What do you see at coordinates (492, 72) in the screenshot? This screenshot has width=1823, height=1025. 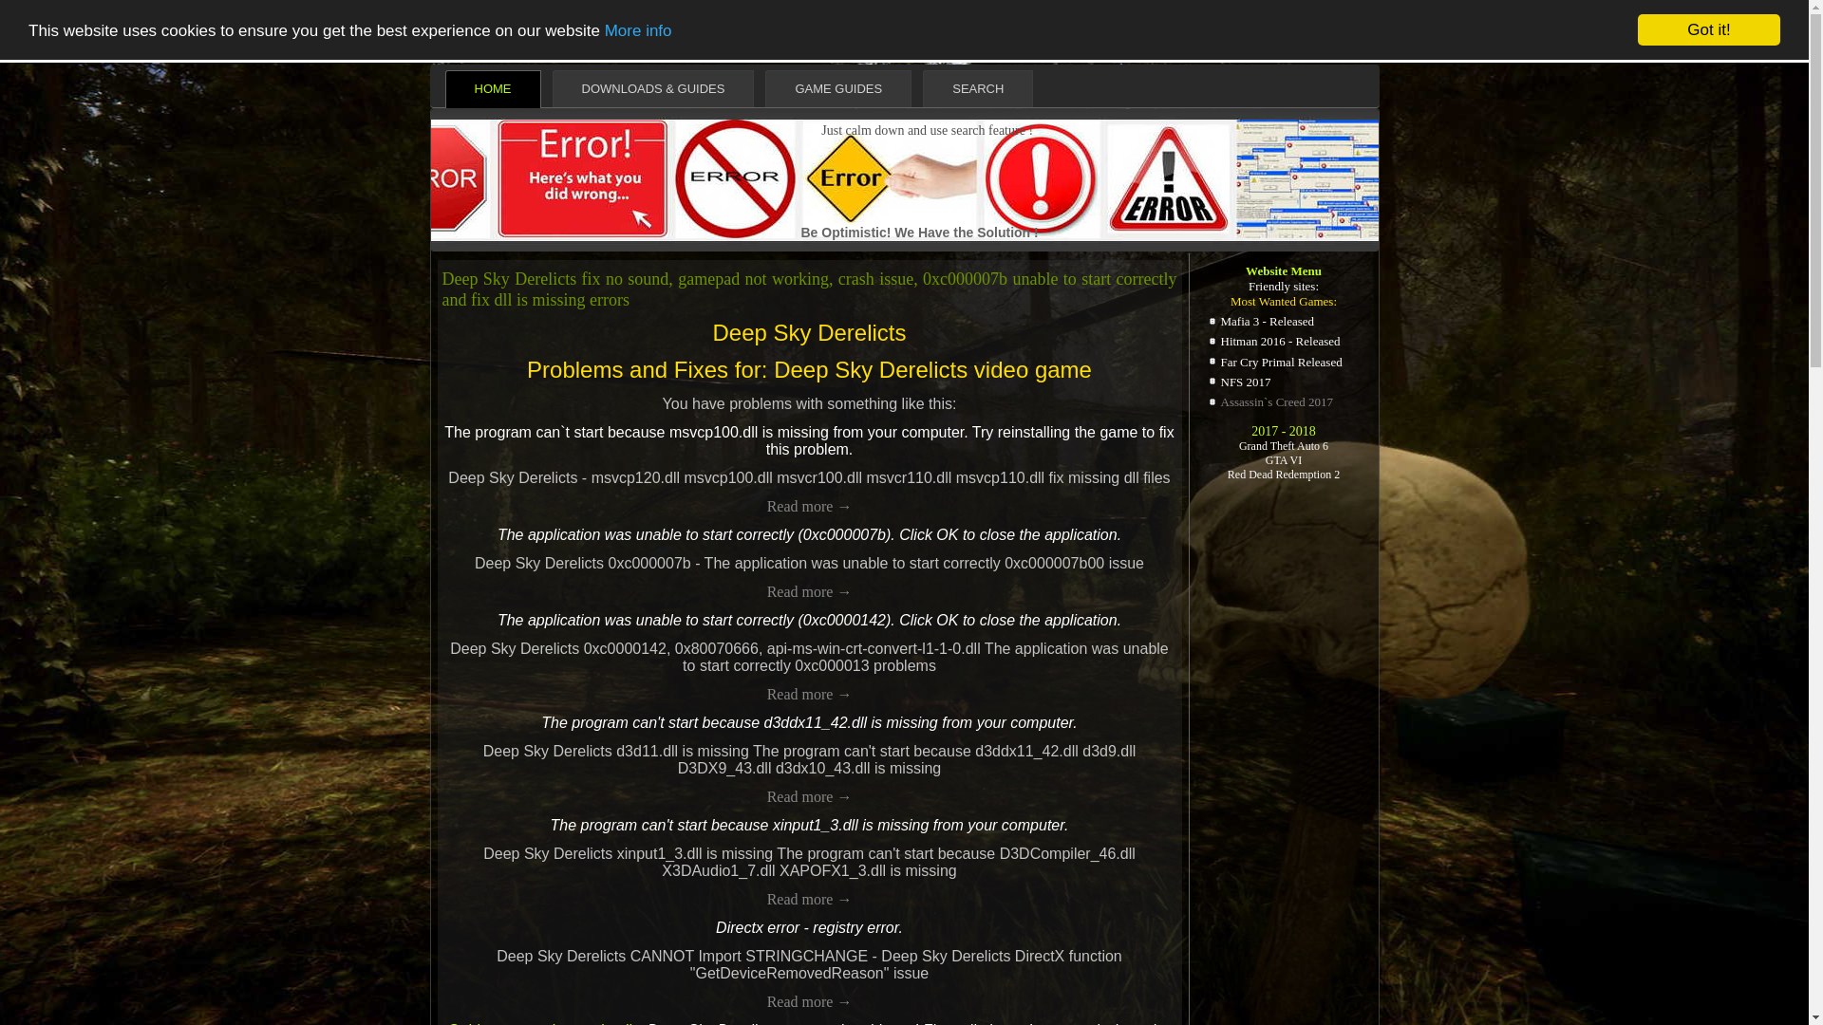 I see `HOME` at bounding box center [492, 72].